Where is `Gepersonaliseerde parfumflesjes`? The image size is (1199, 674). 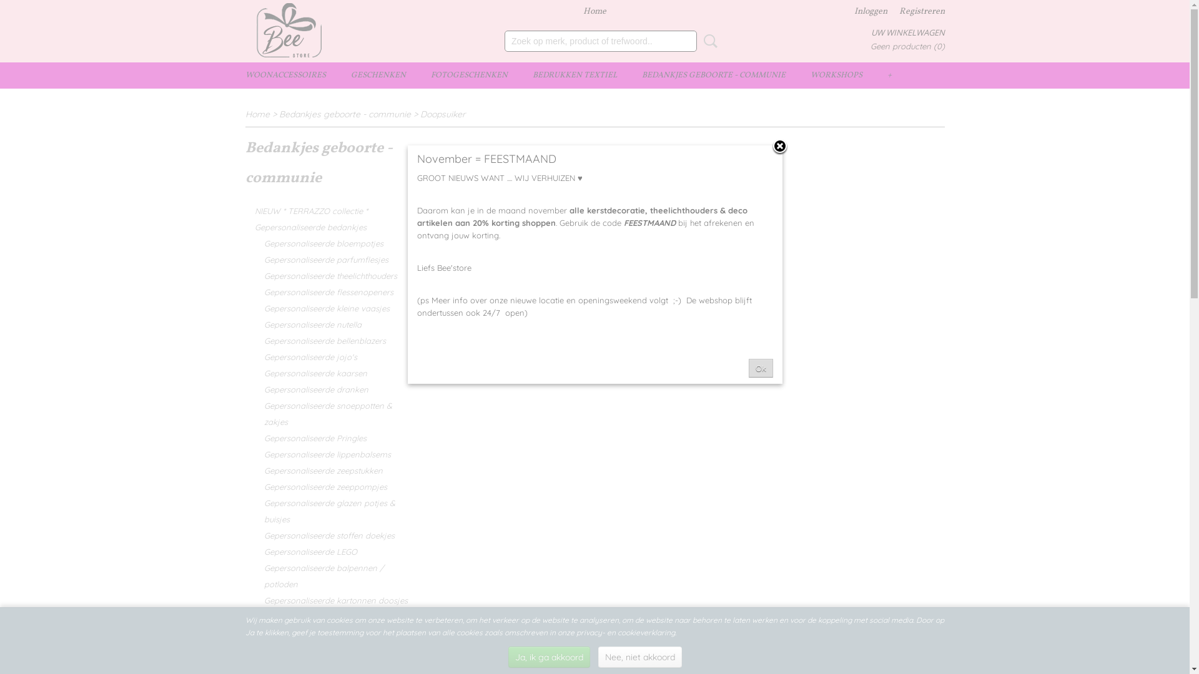
Gepersonaliseerde parfumflesjes is located at coordinates (327, 260).